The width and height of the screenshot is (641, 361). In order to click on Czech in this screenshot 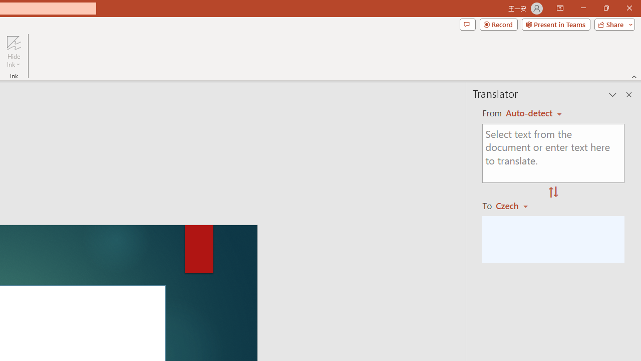, I will do `click(516, 206)`.